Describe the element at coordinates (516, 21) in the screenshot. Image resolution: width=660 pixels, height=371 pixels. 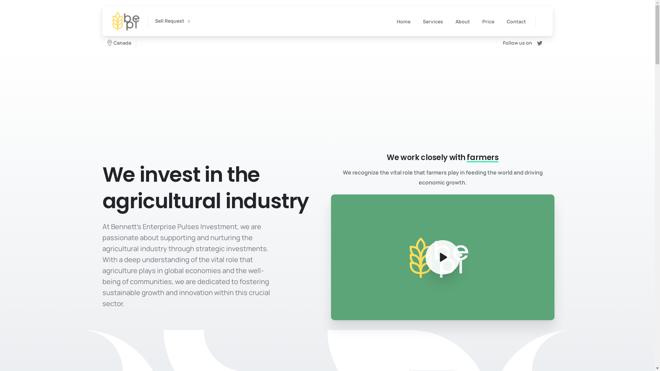
I see `Contact` at that location.